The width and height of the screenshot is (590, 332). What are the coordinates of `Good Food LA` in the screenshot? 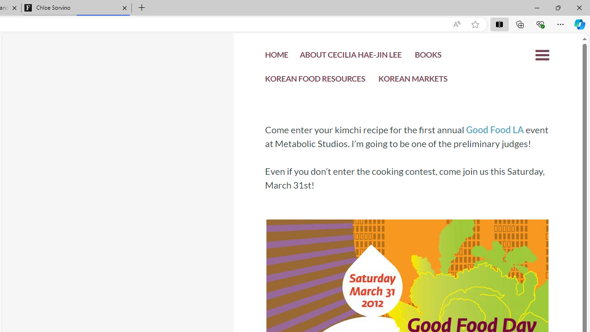 It's located at (494, 130).